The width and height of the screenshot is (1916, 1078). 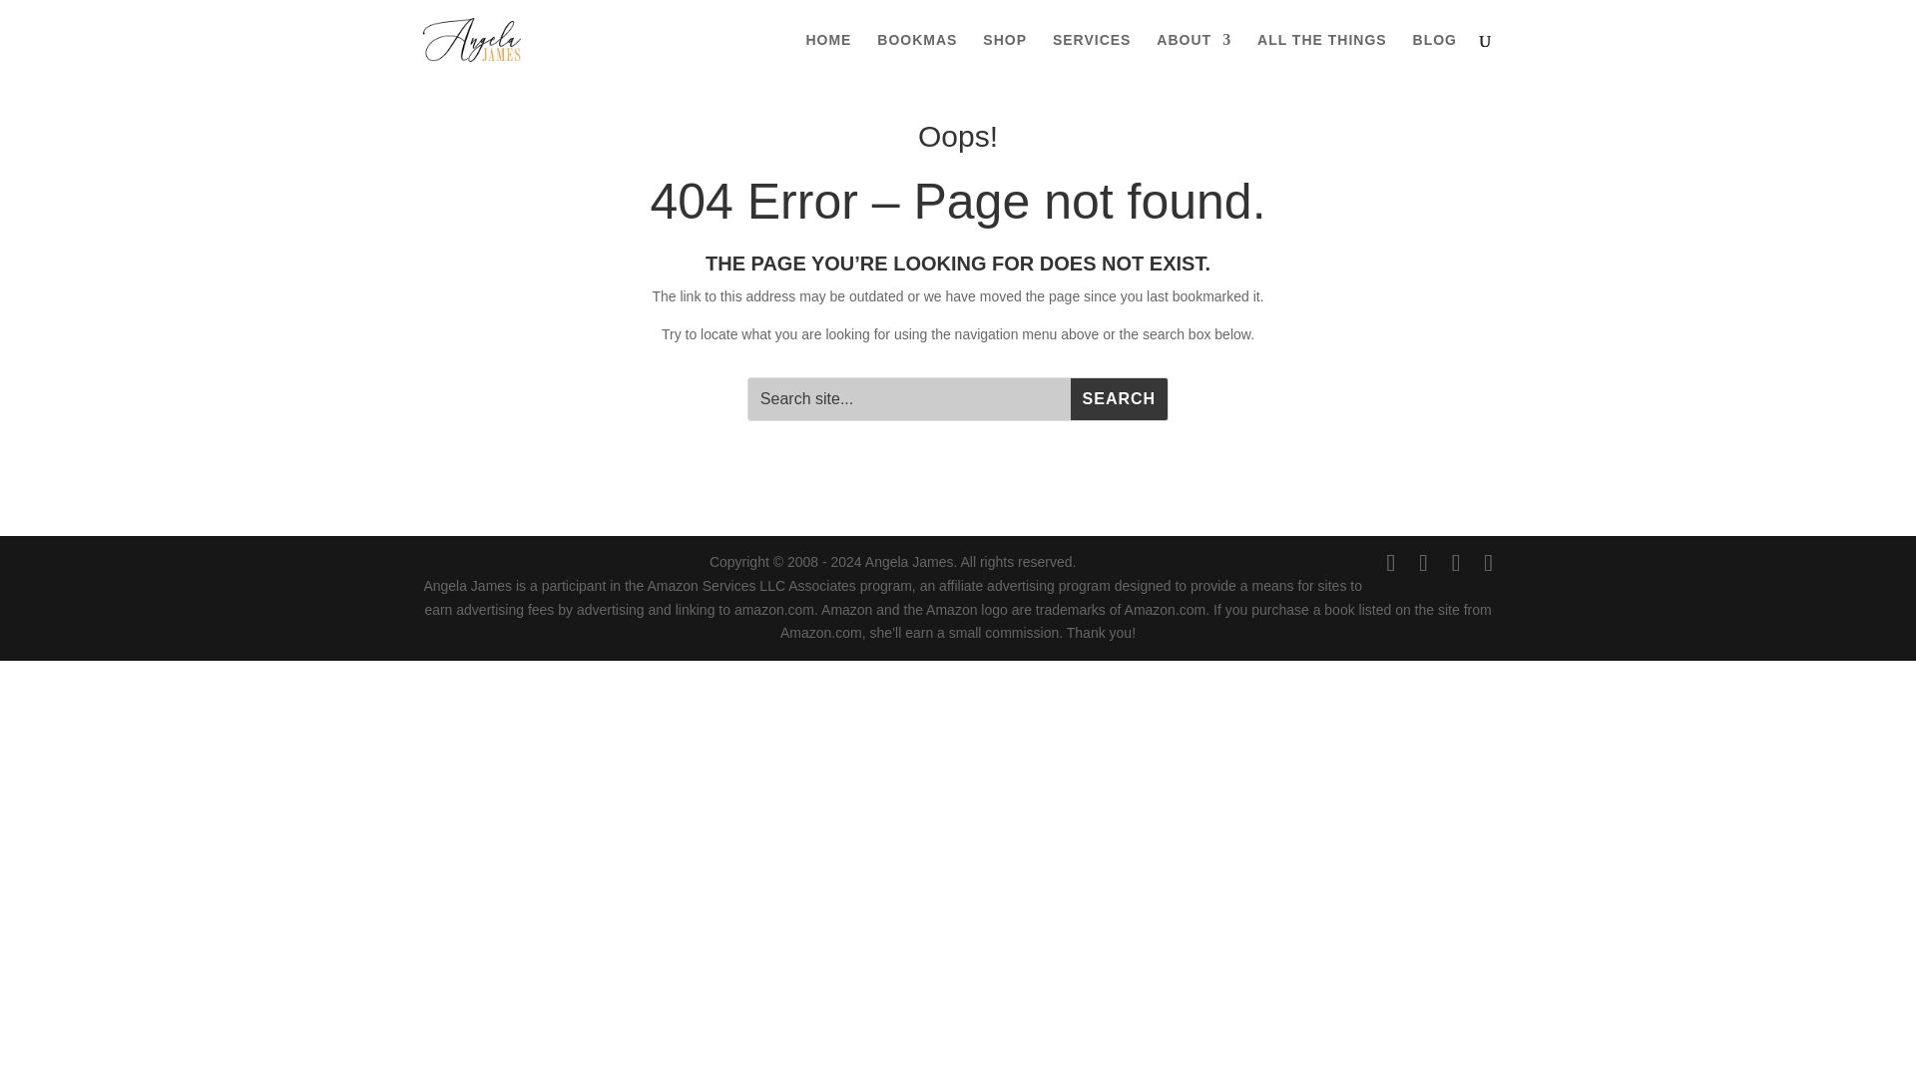 I want to click on ABOUT, so click(x=1194, y=56).